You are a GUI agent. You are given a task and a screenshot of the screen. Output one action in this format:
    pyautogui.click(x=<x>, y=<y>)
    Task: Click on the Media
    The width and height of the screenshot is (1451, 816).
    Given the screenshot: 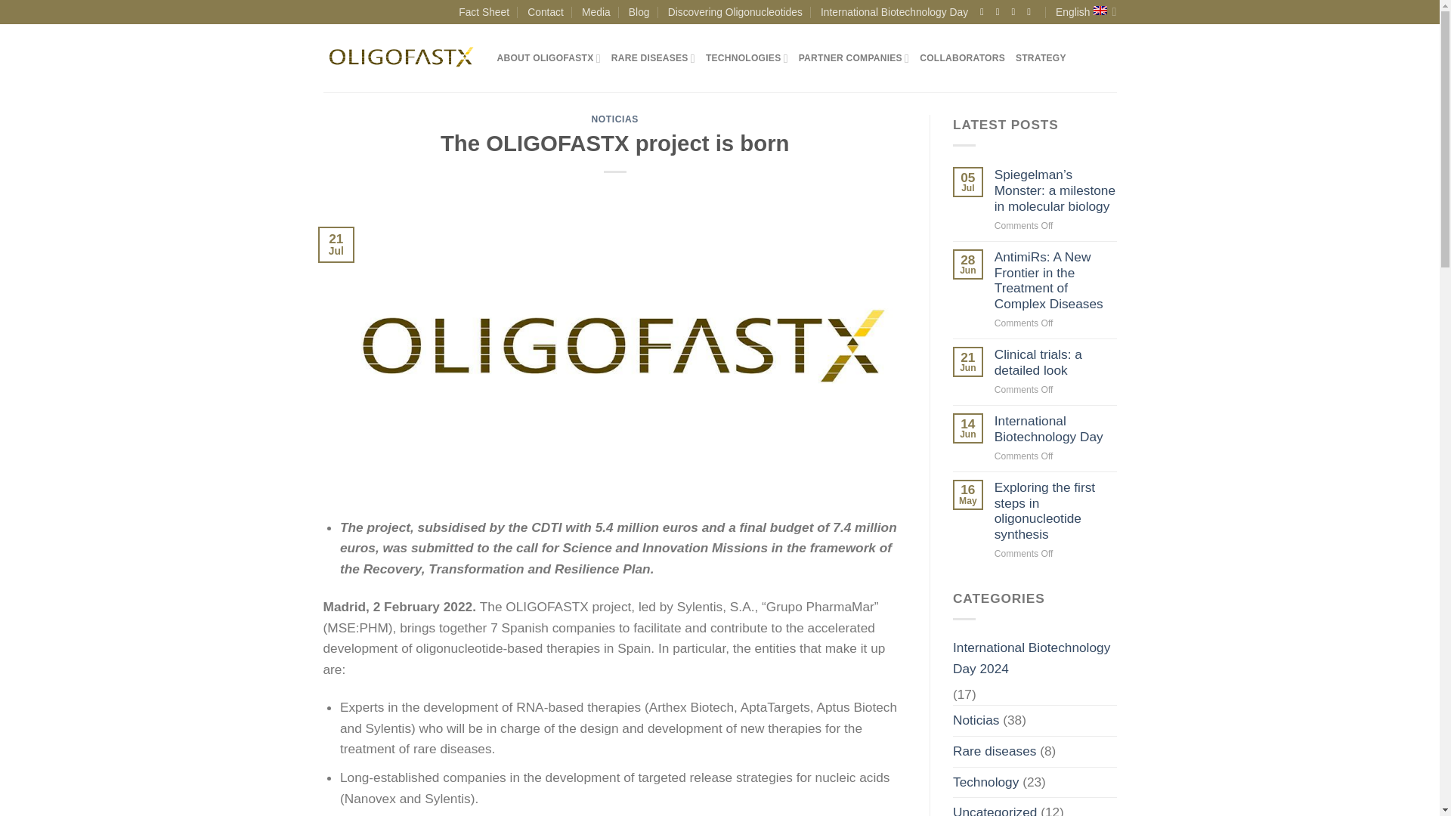 What is the action you would take?
    pyautogui.click(x=596, y=12)
    